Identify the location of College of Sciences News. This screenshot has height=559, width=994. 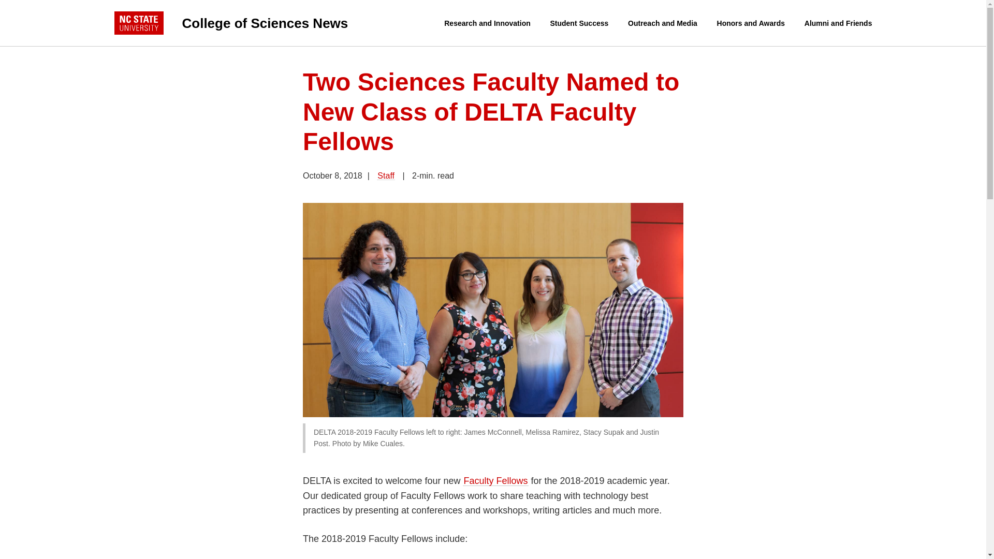
(279, 23).